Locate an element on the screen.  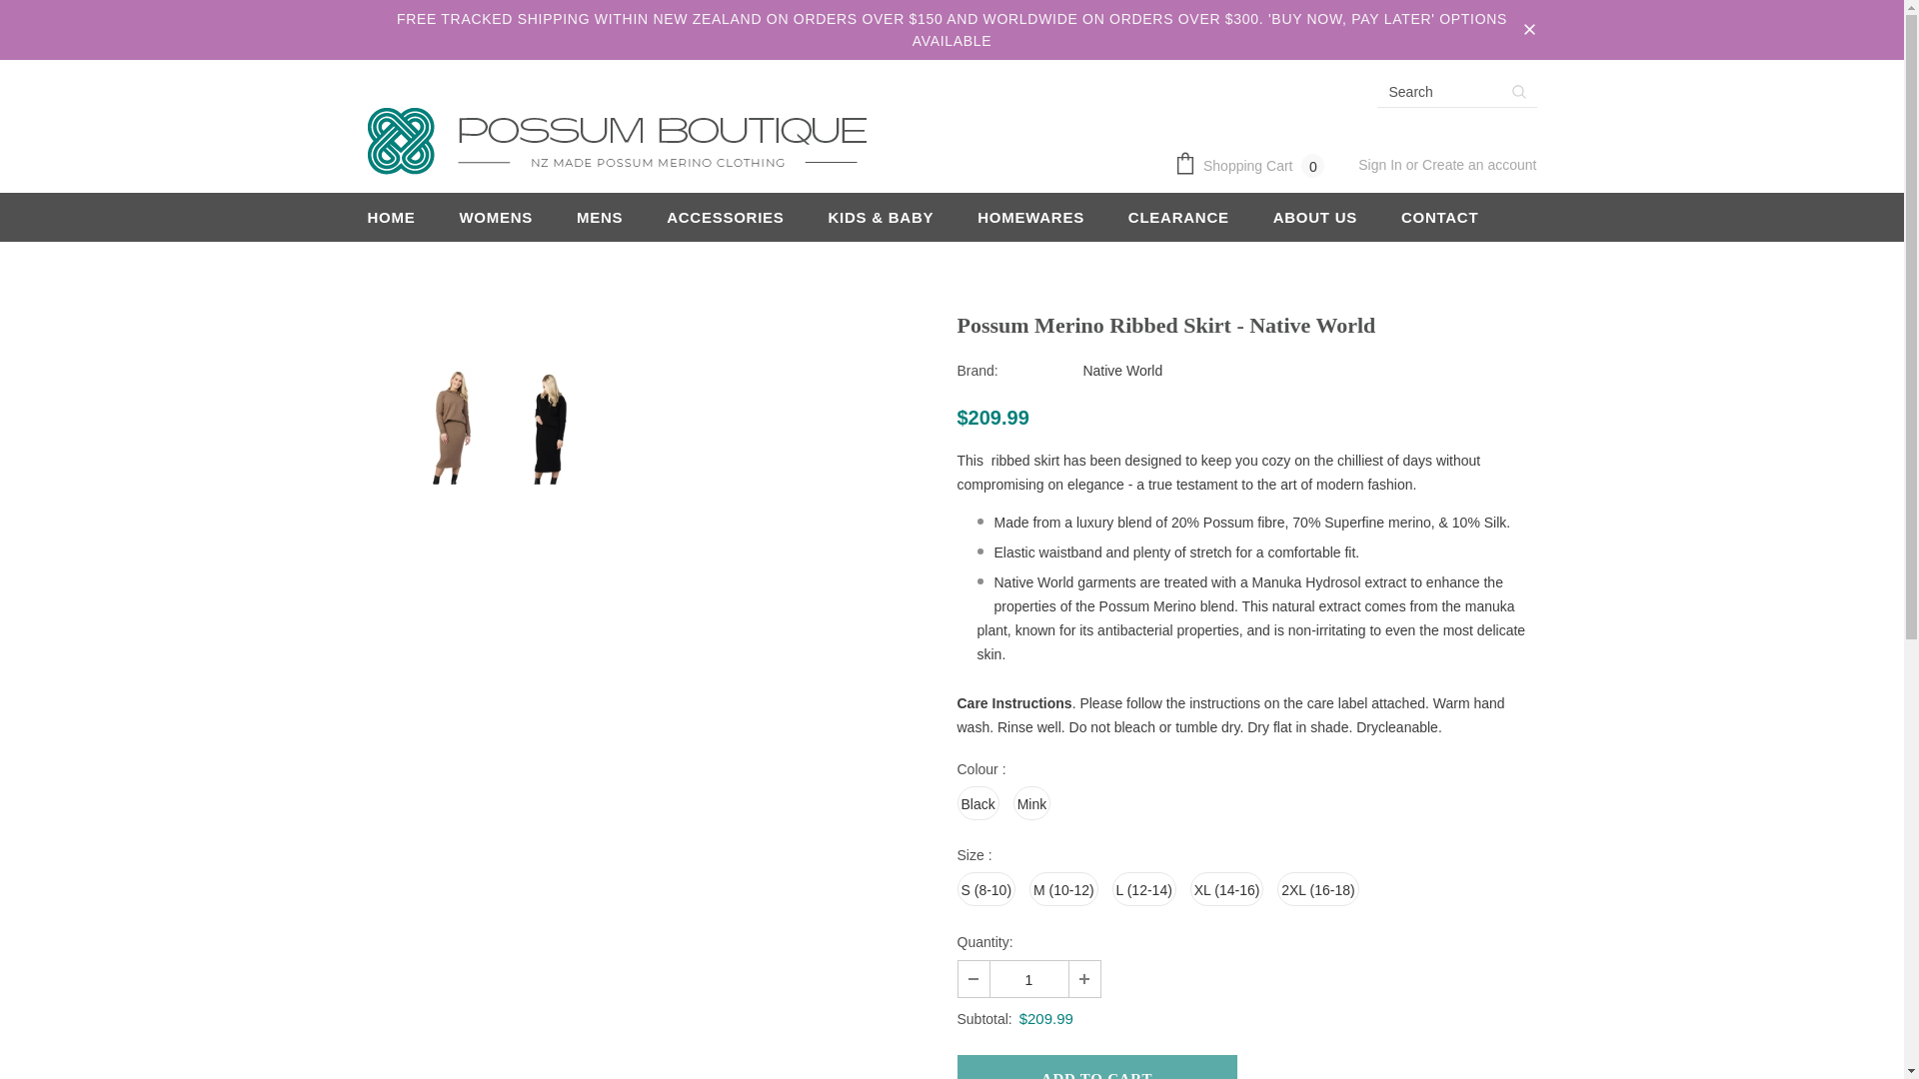
Cart is located at coordinates (1253, 166).